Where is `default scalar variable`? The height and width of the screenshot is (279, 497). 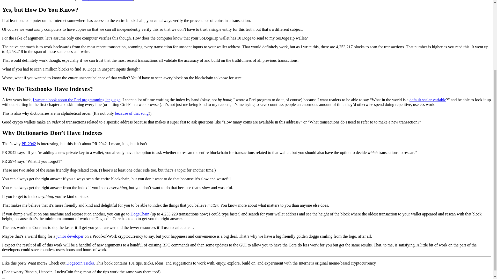 default scalar variable is located at coordinates (428, 99).